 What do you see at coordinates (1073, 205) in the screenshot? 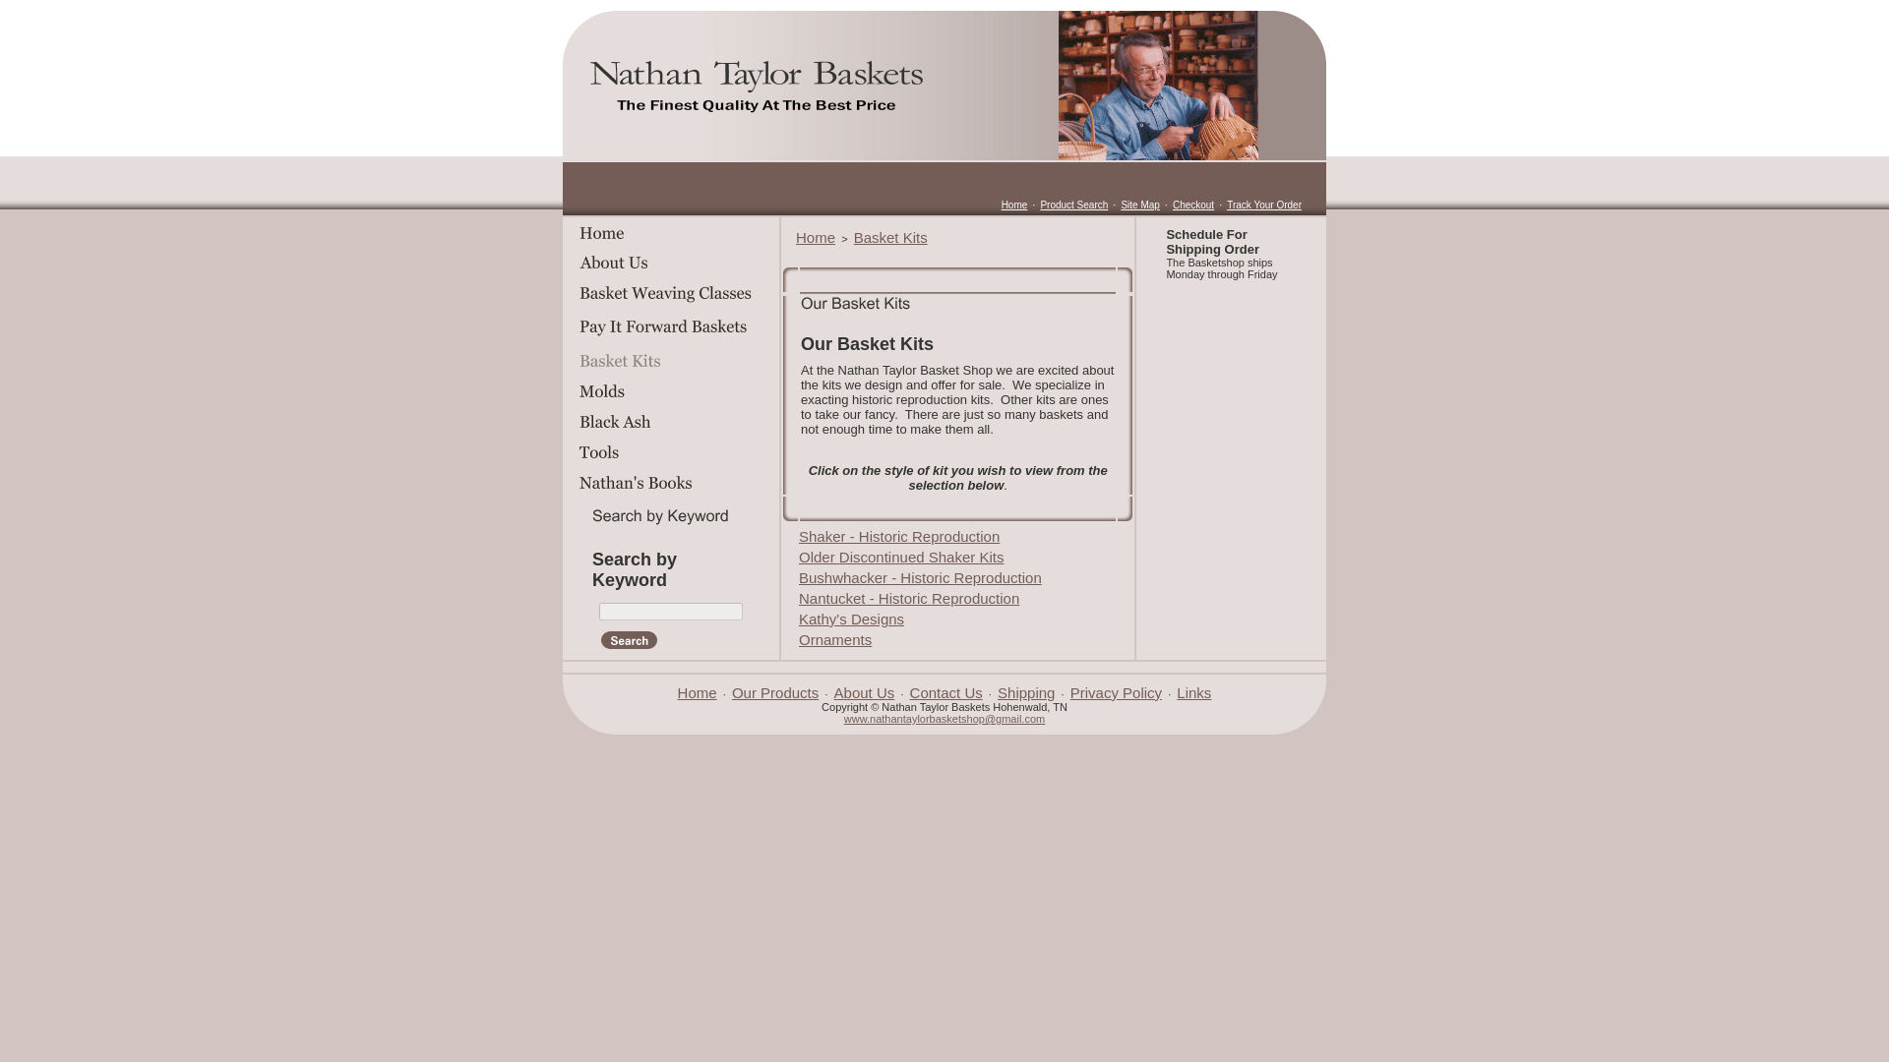
I see `Product Search` at bounding box center [1073, 205].